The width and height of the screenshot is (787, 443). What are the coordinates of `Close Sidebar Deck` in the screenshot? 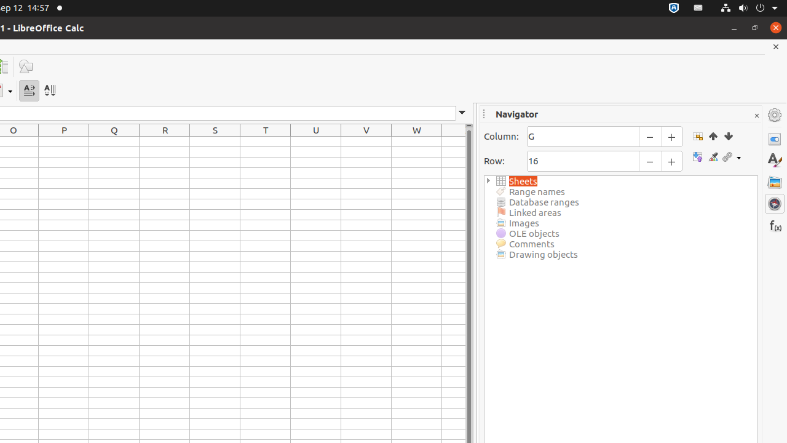 It's located at (756, 116).